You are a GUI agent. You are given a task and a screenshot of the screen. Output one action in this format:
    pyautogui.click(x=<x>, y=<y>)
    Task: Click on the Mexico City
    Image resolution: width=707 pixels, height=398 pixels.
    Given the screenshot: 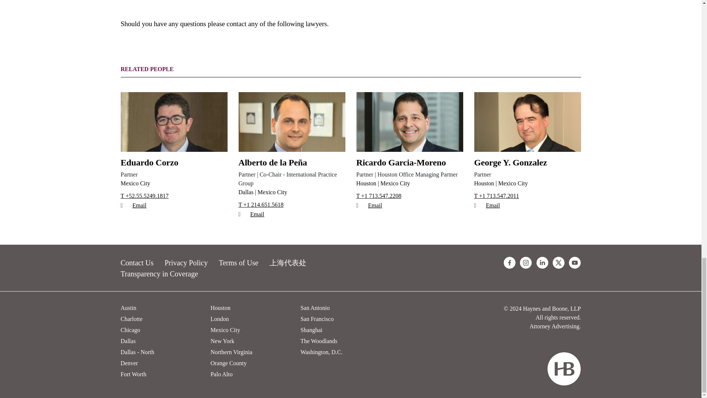 What is the action you would take?
    pyautogui.click(x=136, y=184)
    